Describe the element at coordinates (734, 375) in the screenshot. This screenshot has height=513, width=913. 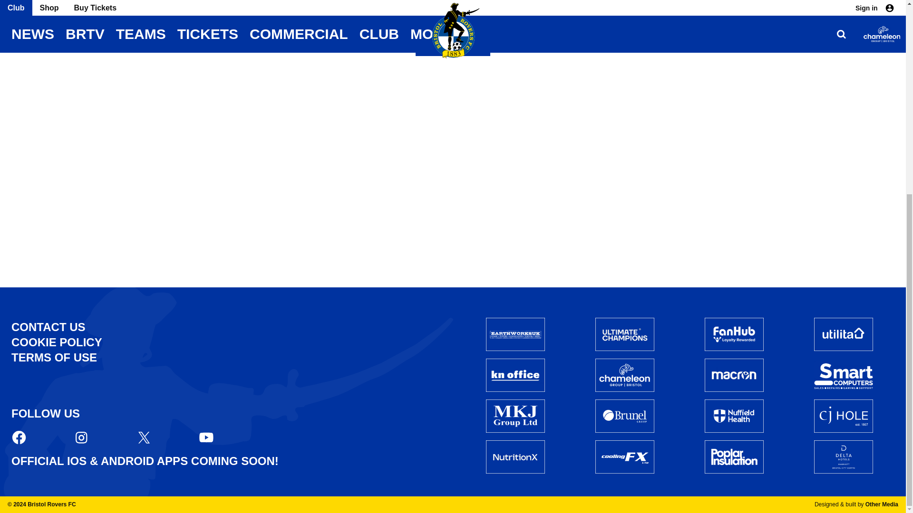
I see `Macron` at that location.